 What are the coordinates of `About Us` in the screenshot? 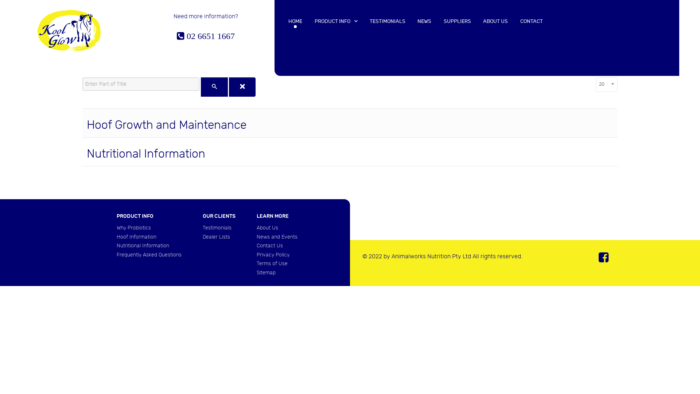 It's located at (268, 228).